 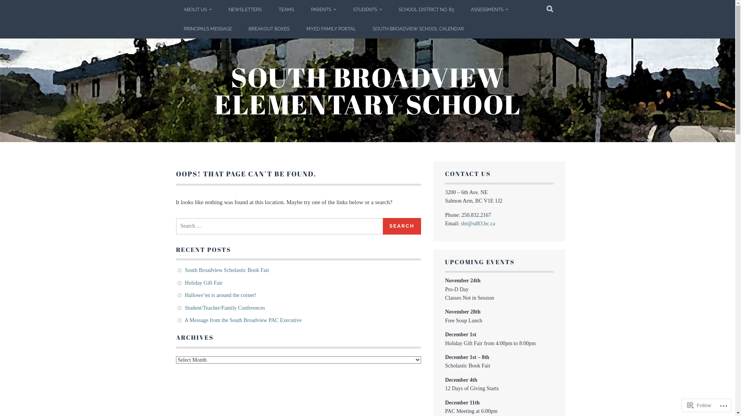 I want to click on ASSESSMENTS, so click(x=489, y=10).